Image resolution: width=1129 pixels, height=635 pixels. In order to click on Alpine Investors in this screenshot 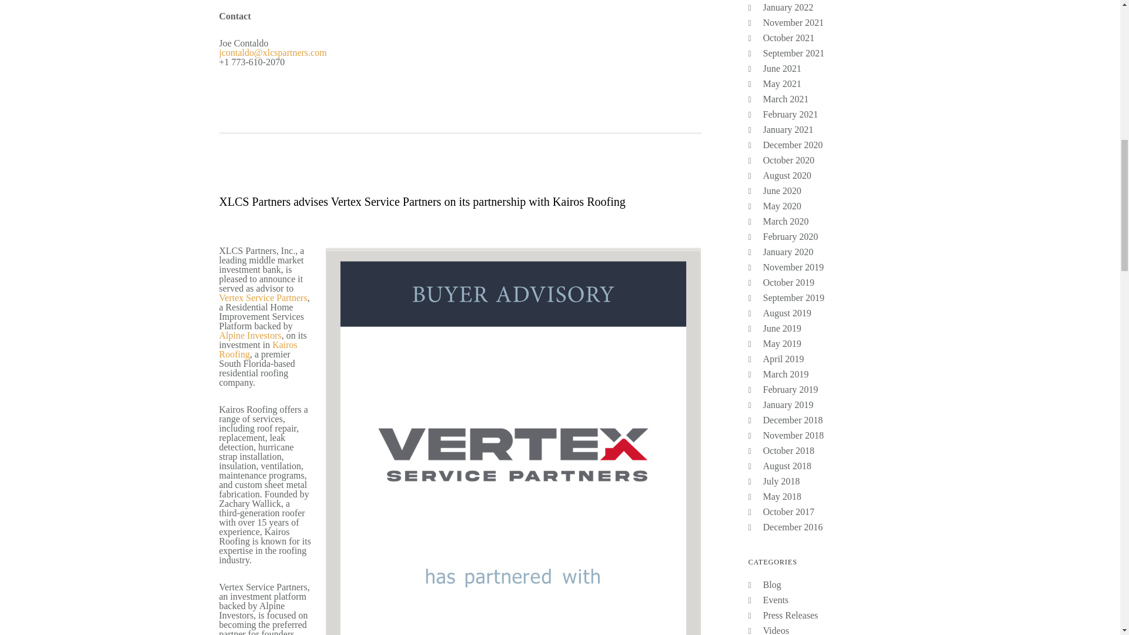, I will do `click(250, 335)`.